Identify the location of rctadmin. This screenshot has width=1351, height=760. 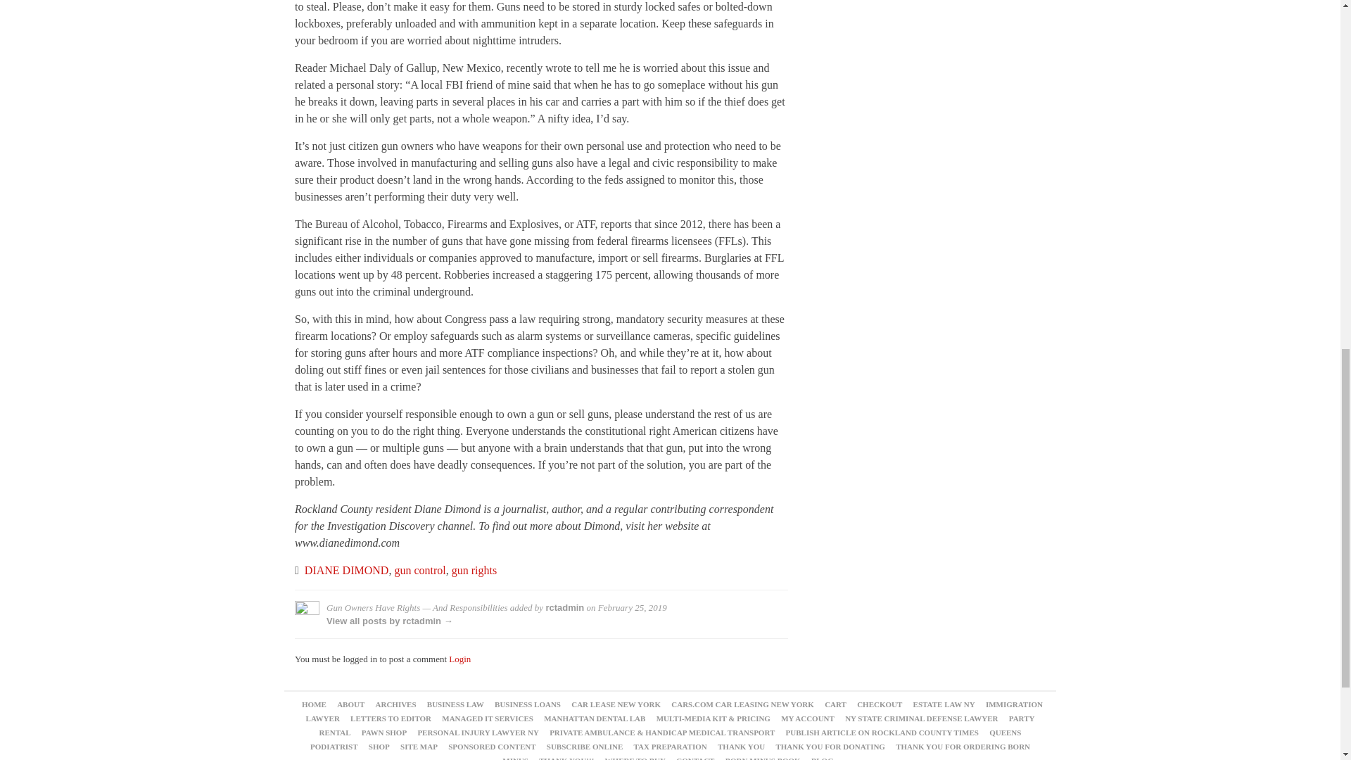
(564, 607).